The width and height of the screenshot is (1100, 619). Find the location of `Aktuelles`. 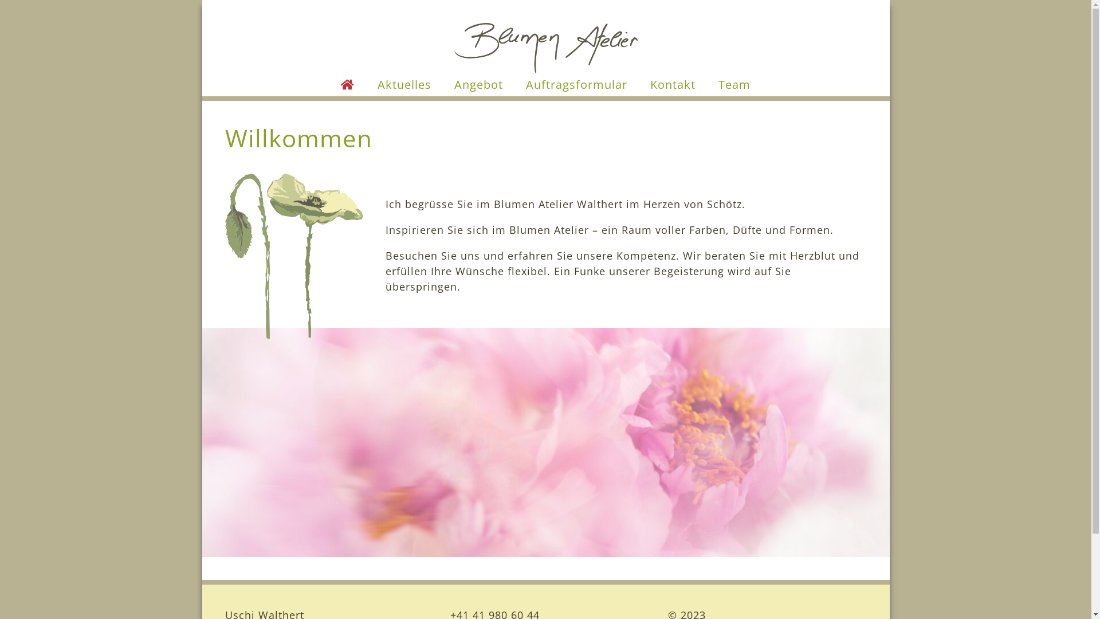

Aktuelles is located at coordinates (404, 85).